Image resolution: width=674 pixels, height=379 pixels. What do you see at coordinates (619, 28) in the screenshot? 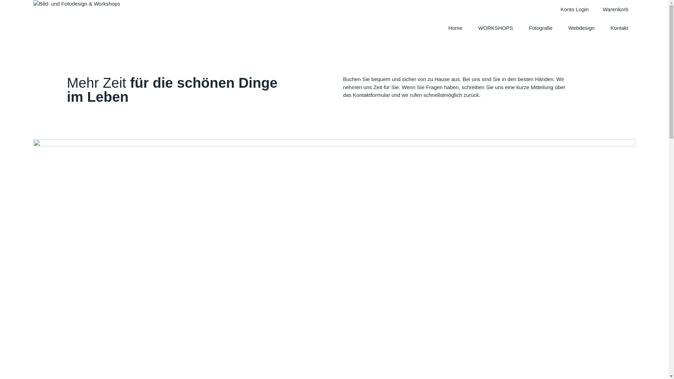
I see `Kontakt` at bounding box center [619, 28].